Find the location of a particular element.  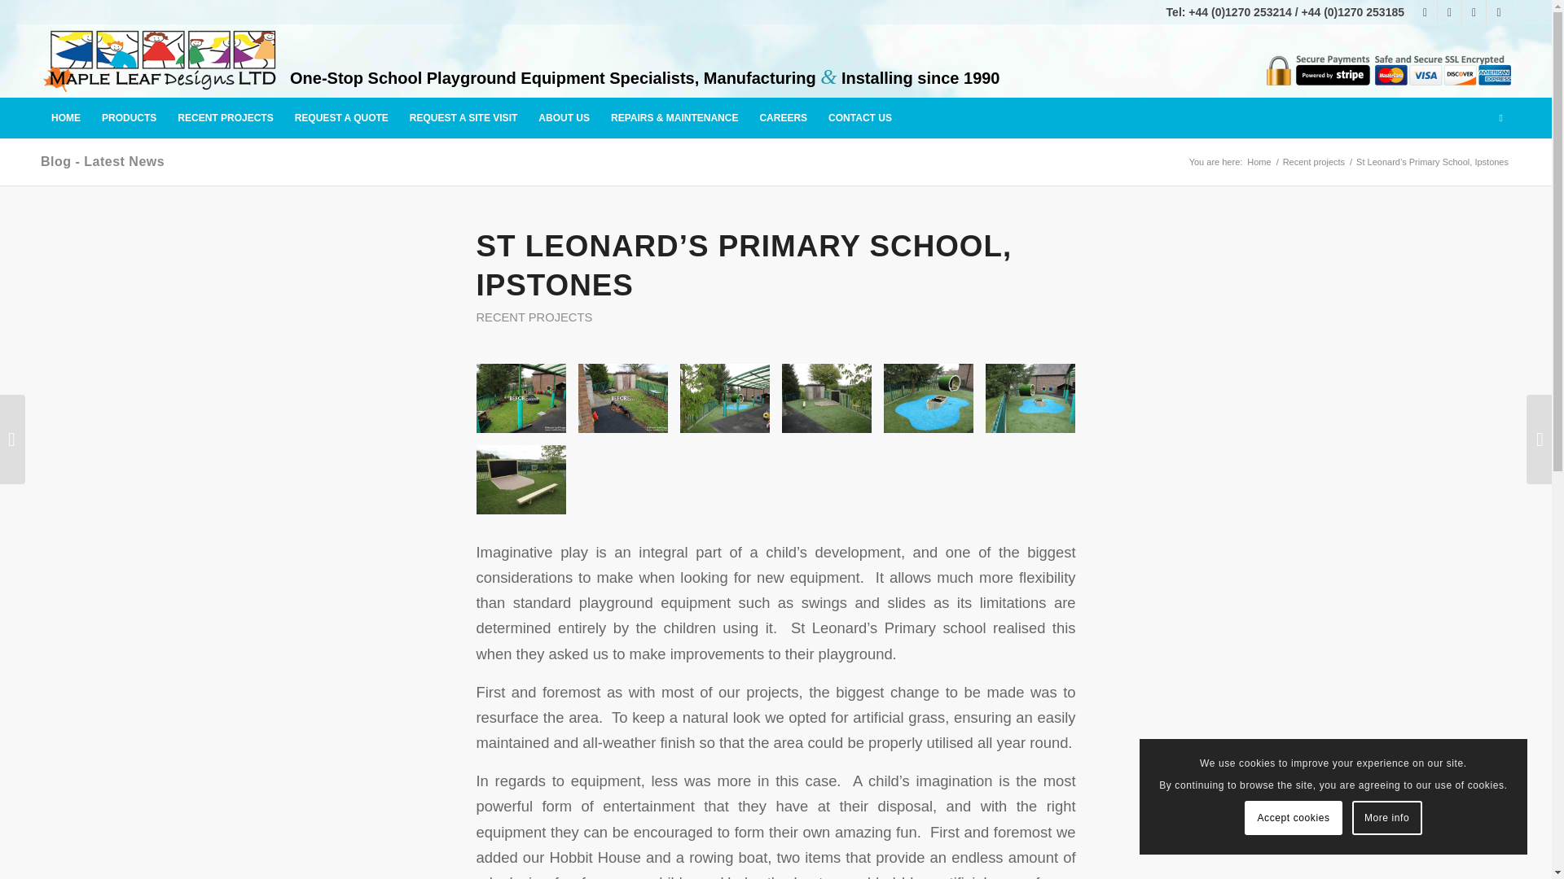

PRODUCTS is located at coordinates (129, 117).